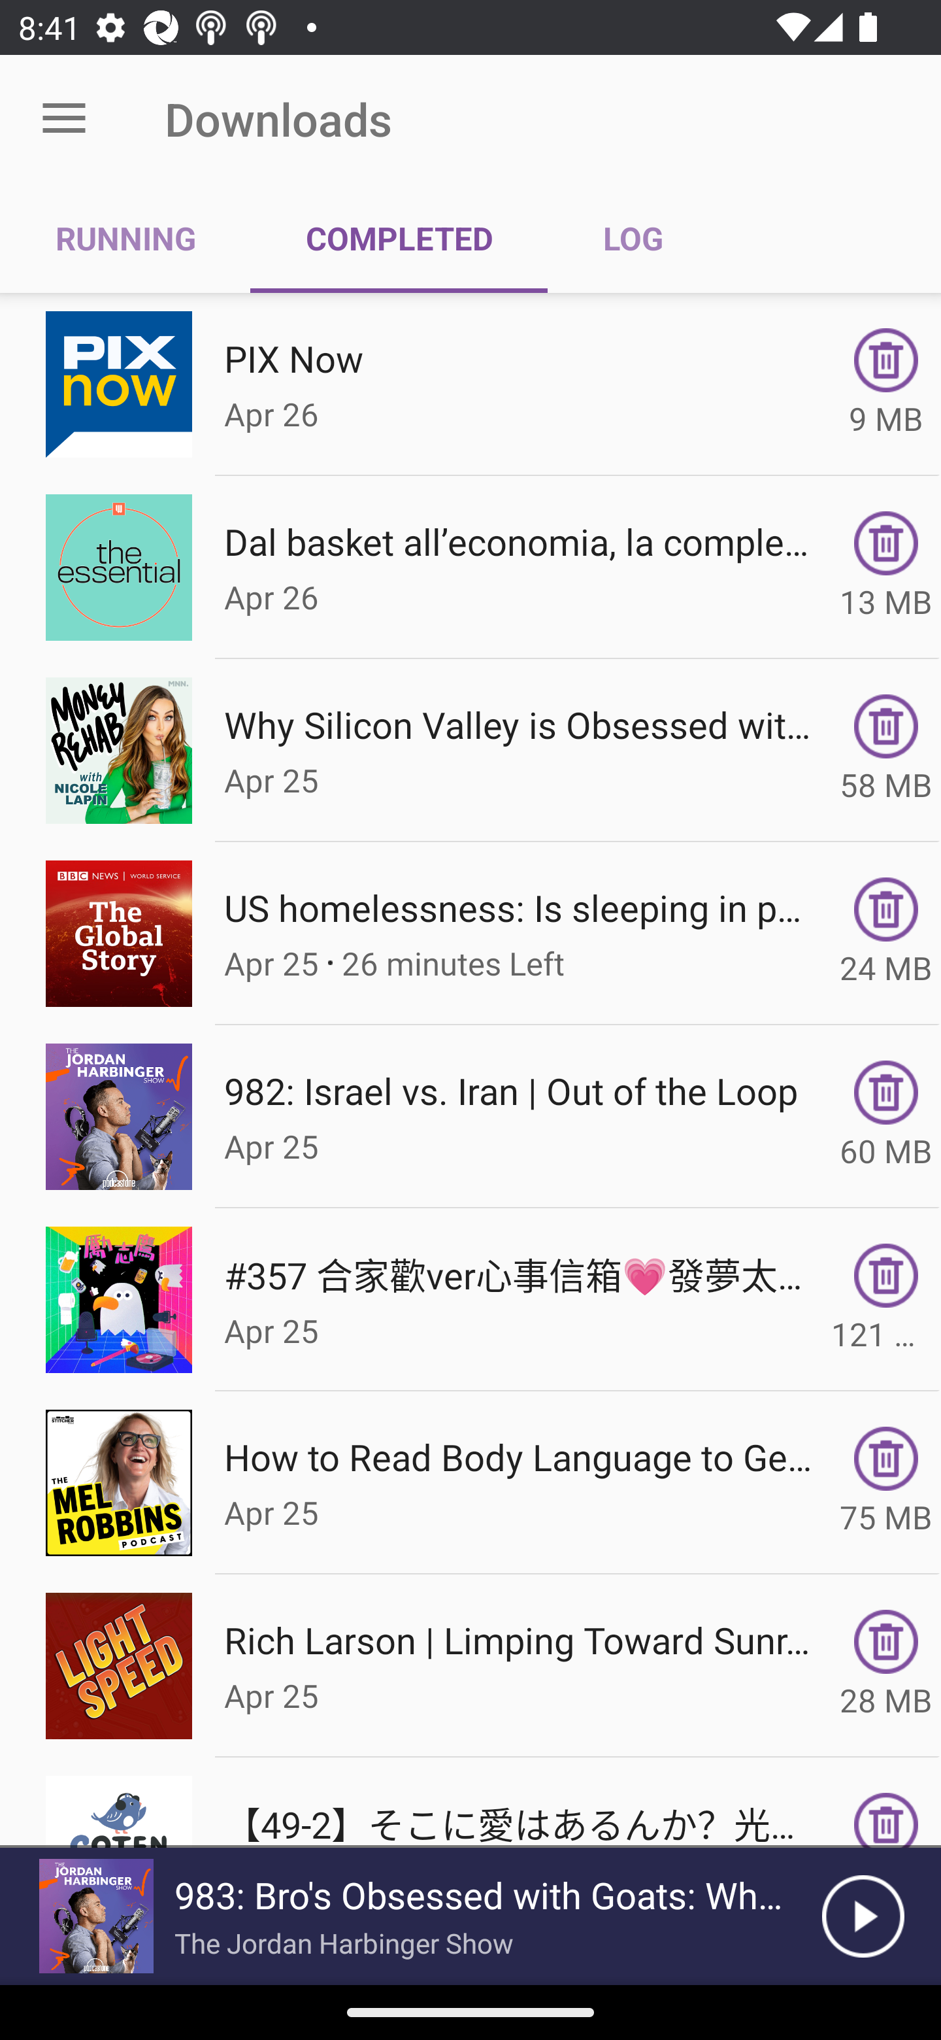  Describe the element at coordinates (886, 1642) in the screenshot. I see `Remove Episode` at that location.